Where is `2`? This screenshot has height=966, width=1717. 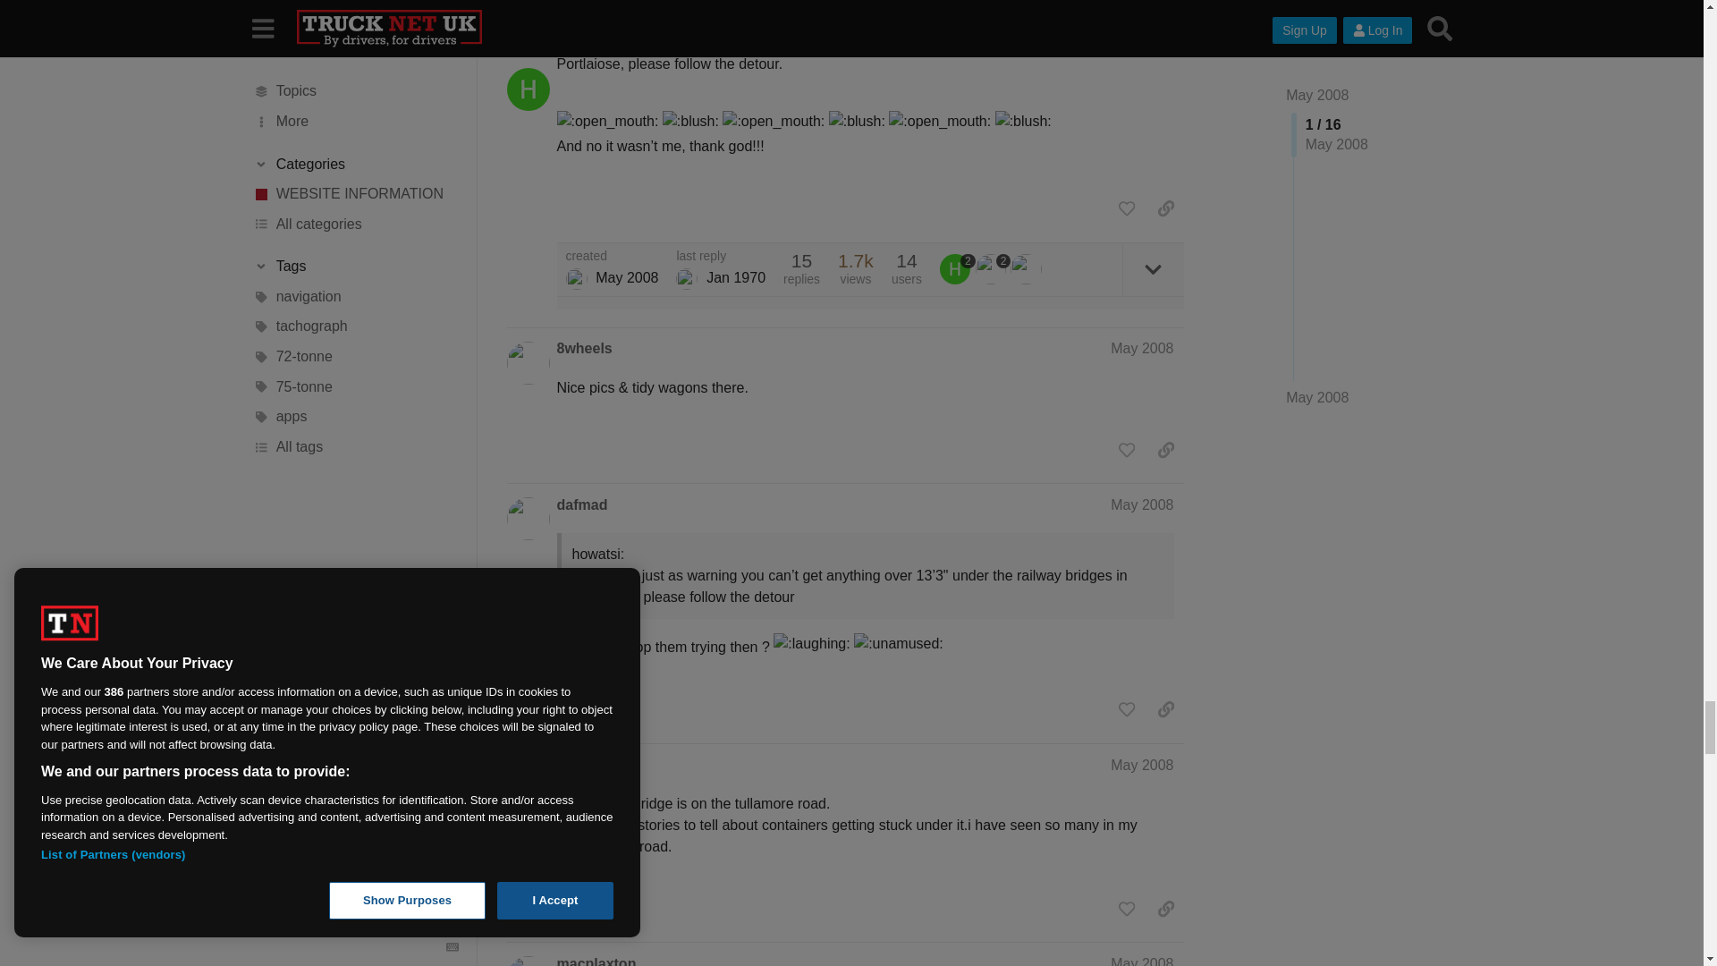 2 is located at coordinates (957, 268).